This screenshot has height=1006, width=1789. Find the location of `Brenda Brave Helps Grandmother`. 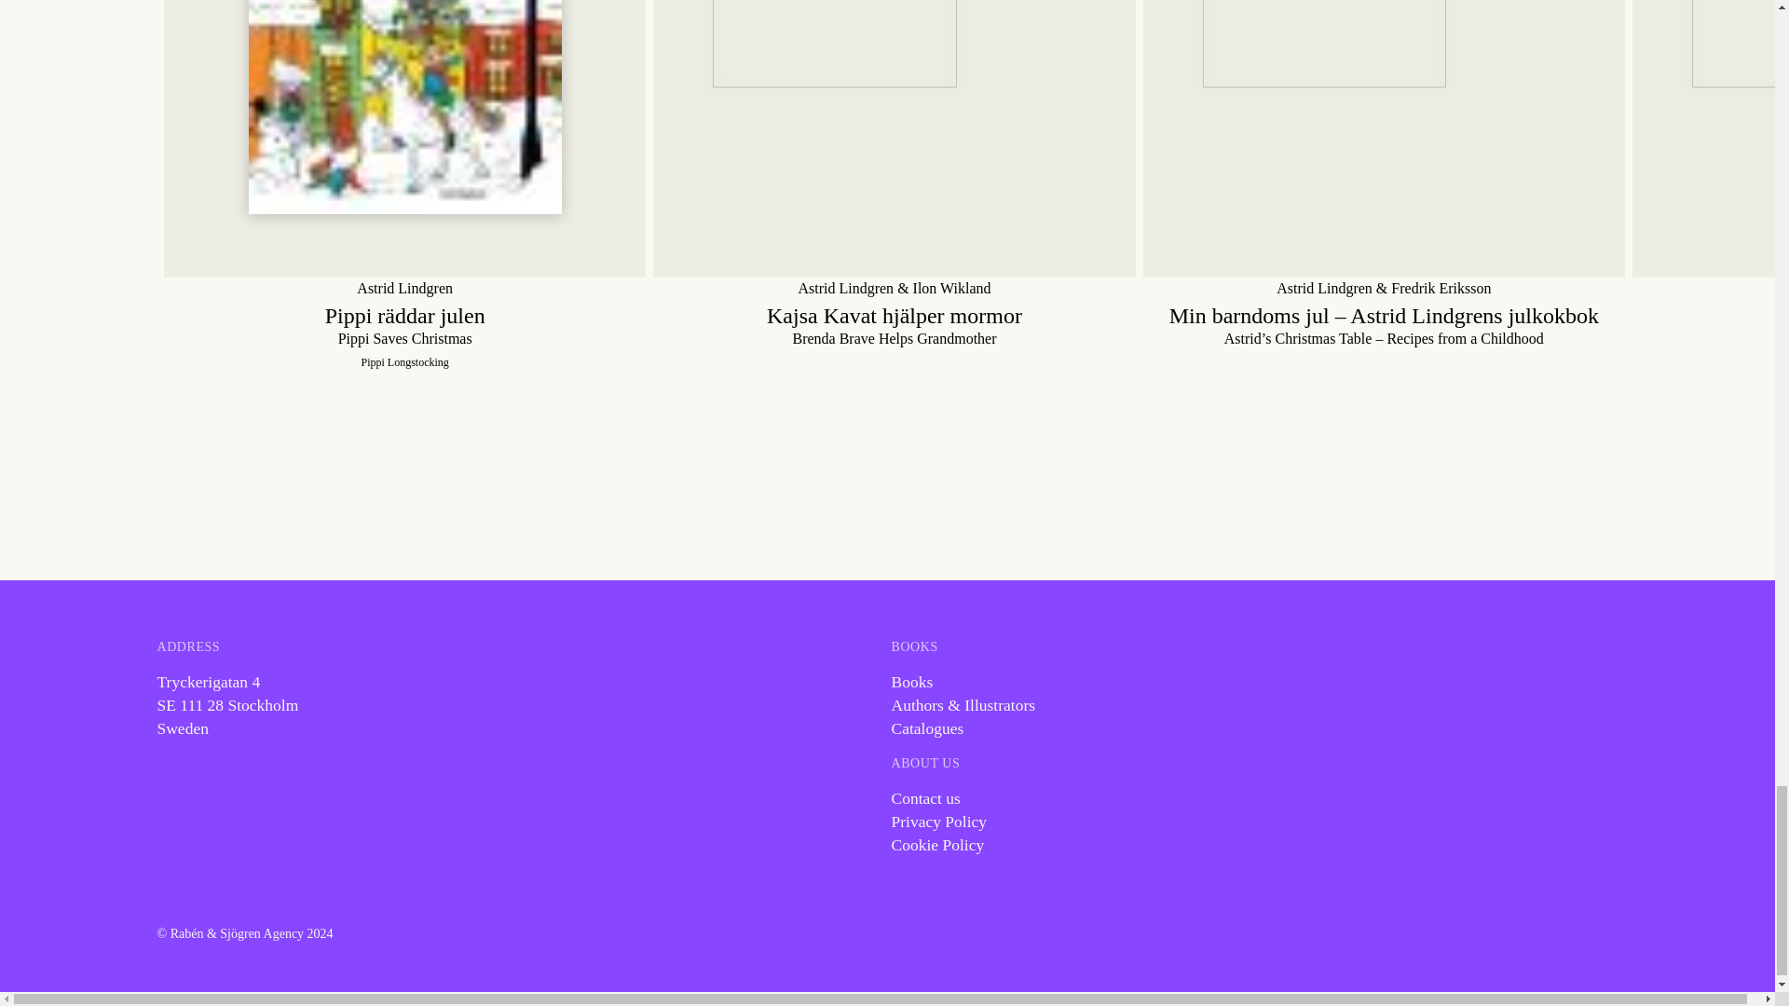

Brenda Brave Helps Grandmother is located at coordinates (893, 139).